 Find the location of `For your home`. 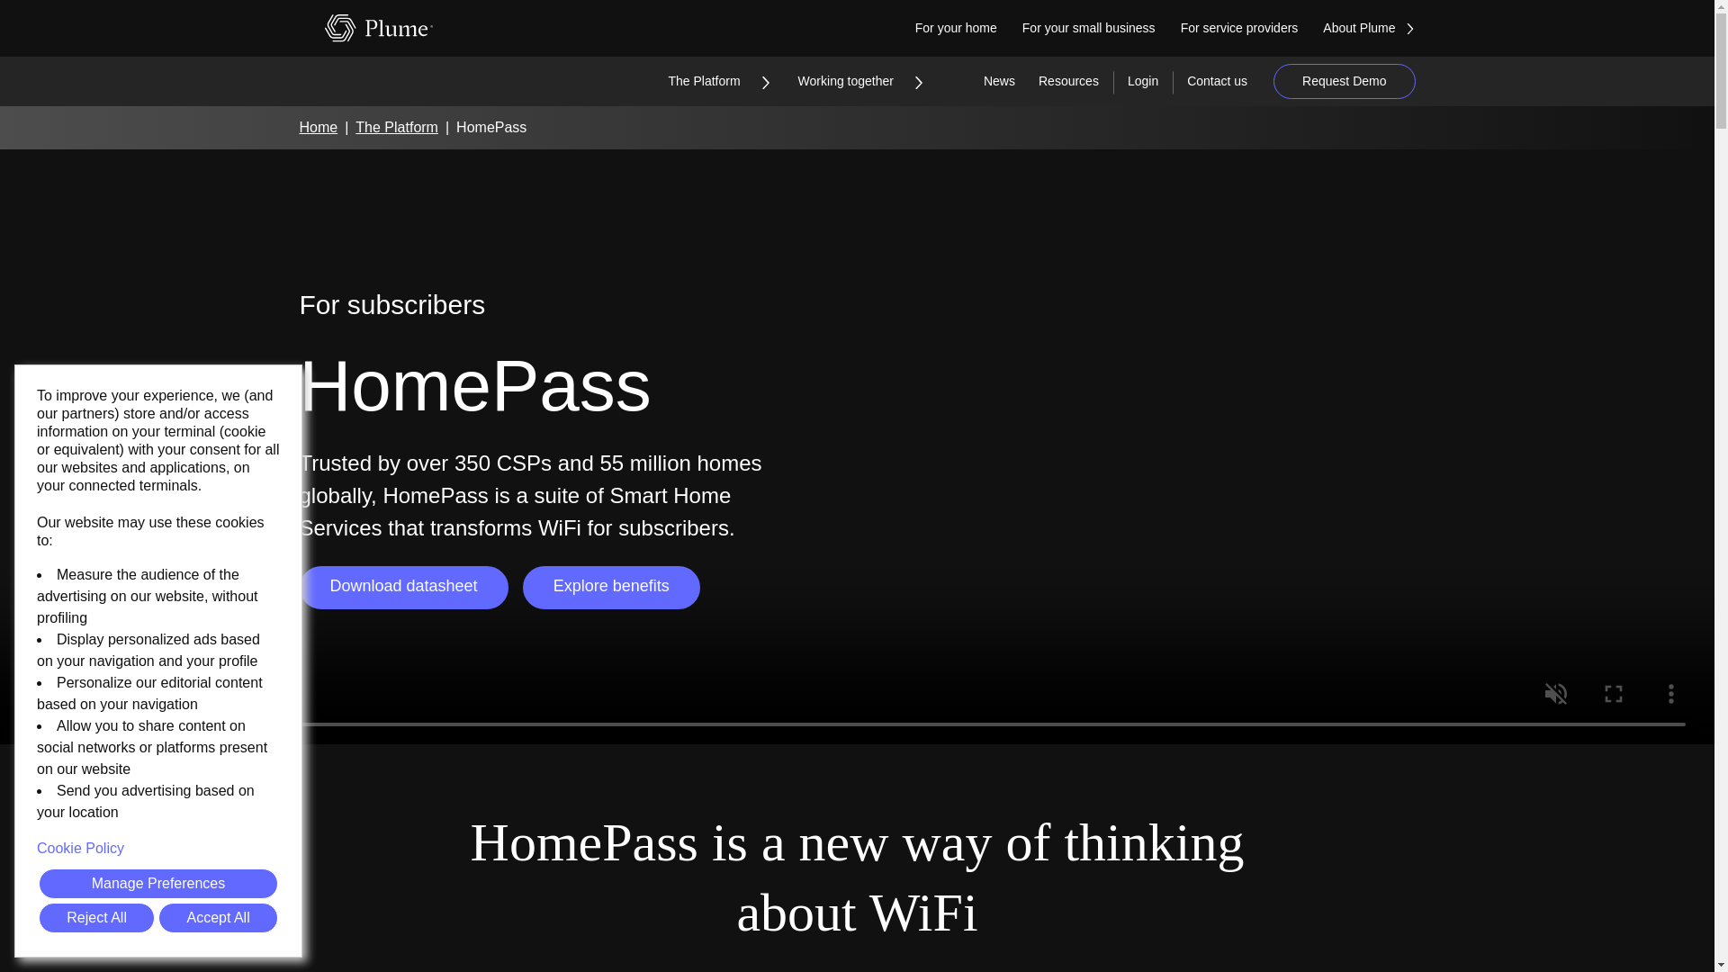

For your home is located at coordinates (968, 28).